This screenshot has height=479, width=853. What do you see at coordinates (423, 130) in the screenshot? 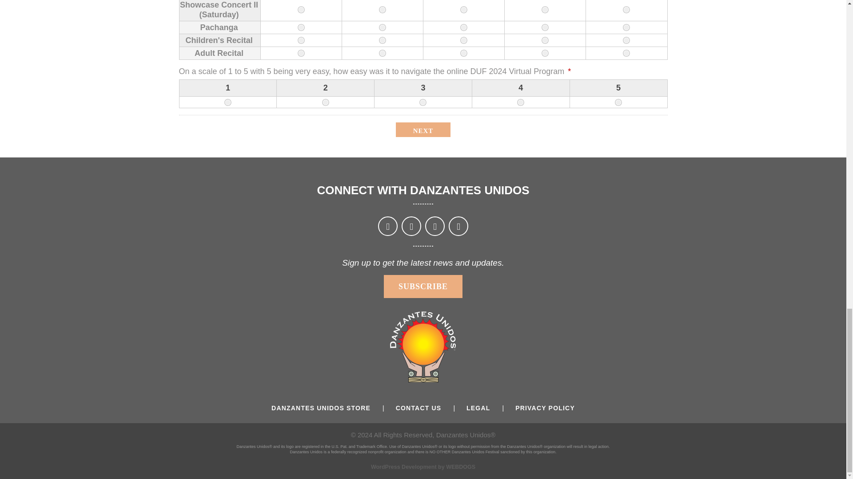
I see `Next` at bounding box center [423, 130].